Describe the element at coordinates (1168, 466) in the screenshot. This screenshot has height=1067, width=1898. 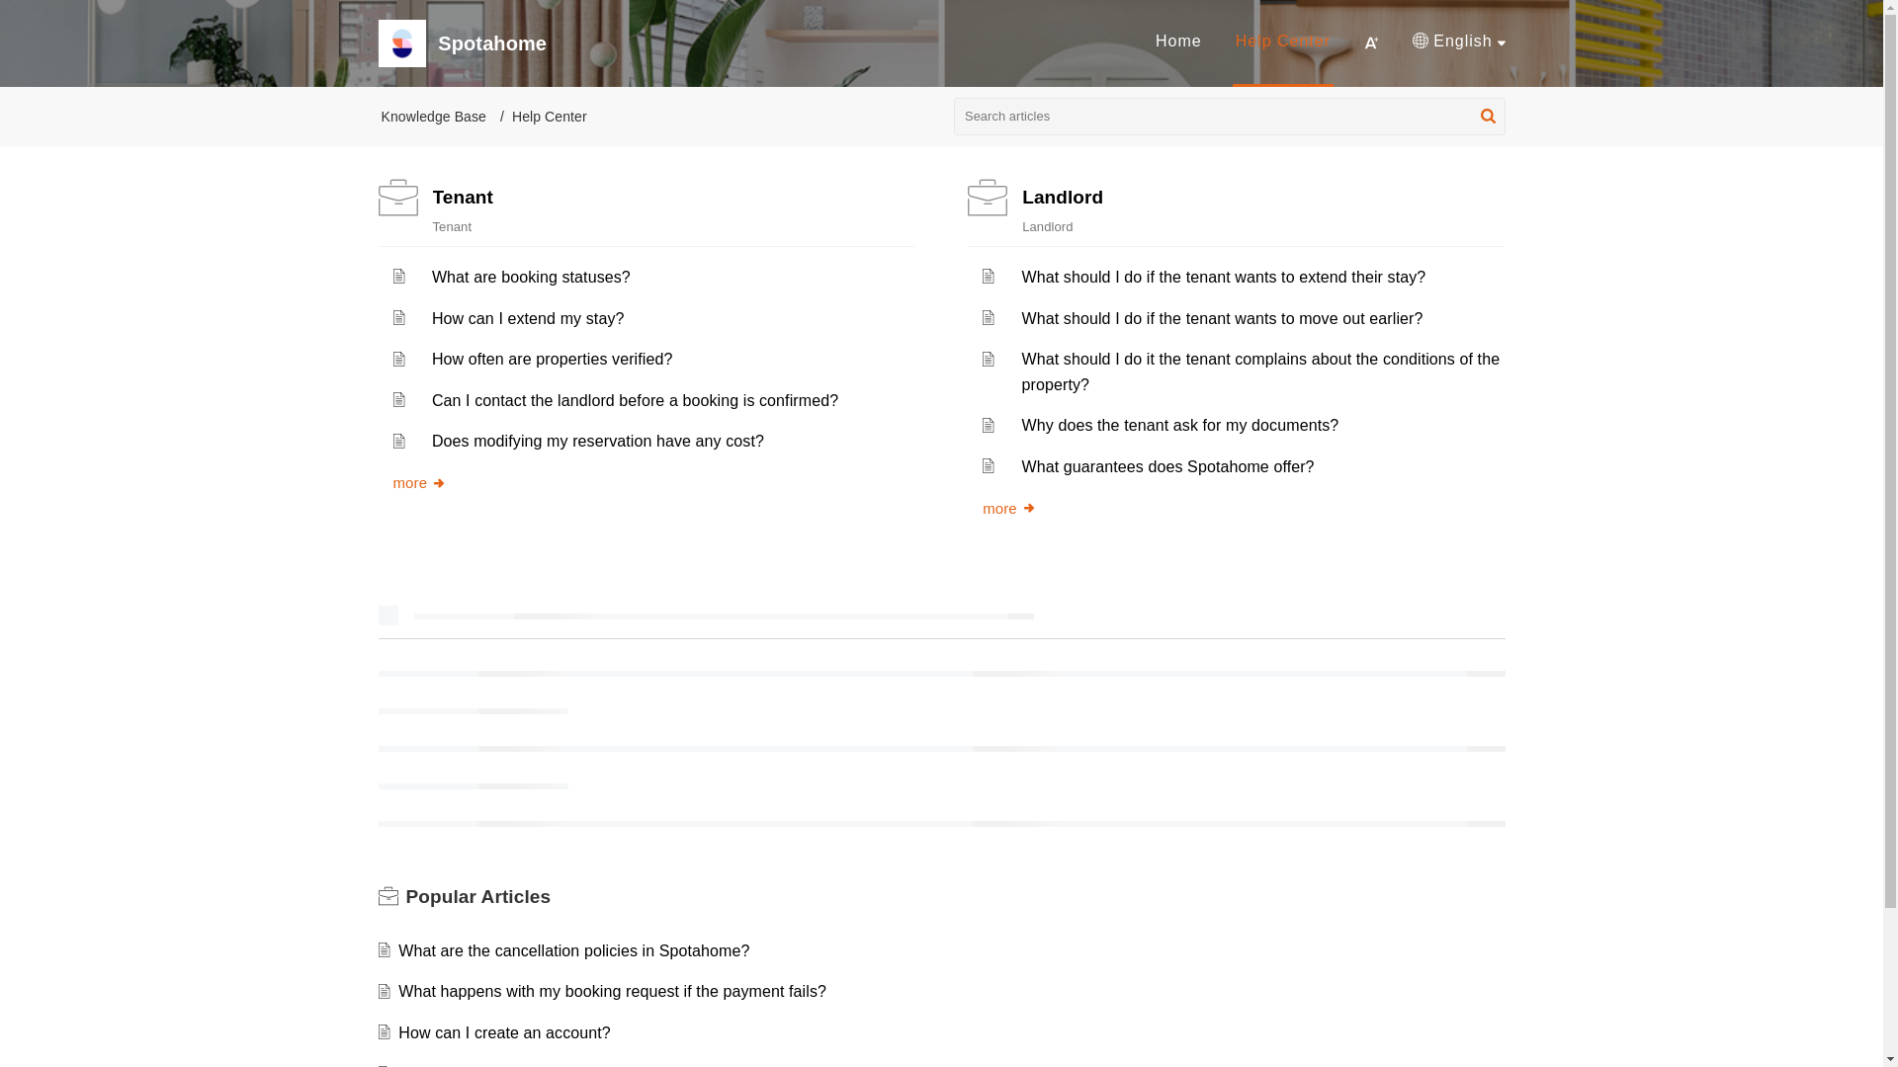
I see `What guarantees does Spotahome offer?` at that location.